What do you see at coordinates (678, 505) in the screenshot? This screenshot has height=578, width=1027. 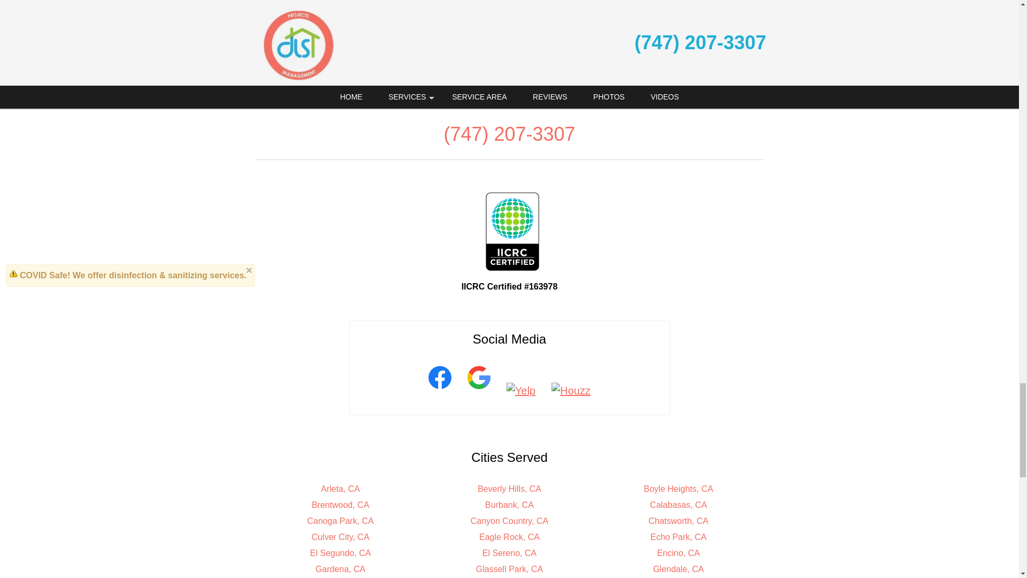 I see `Calabasas, CA` at bounding box center [678, 505].